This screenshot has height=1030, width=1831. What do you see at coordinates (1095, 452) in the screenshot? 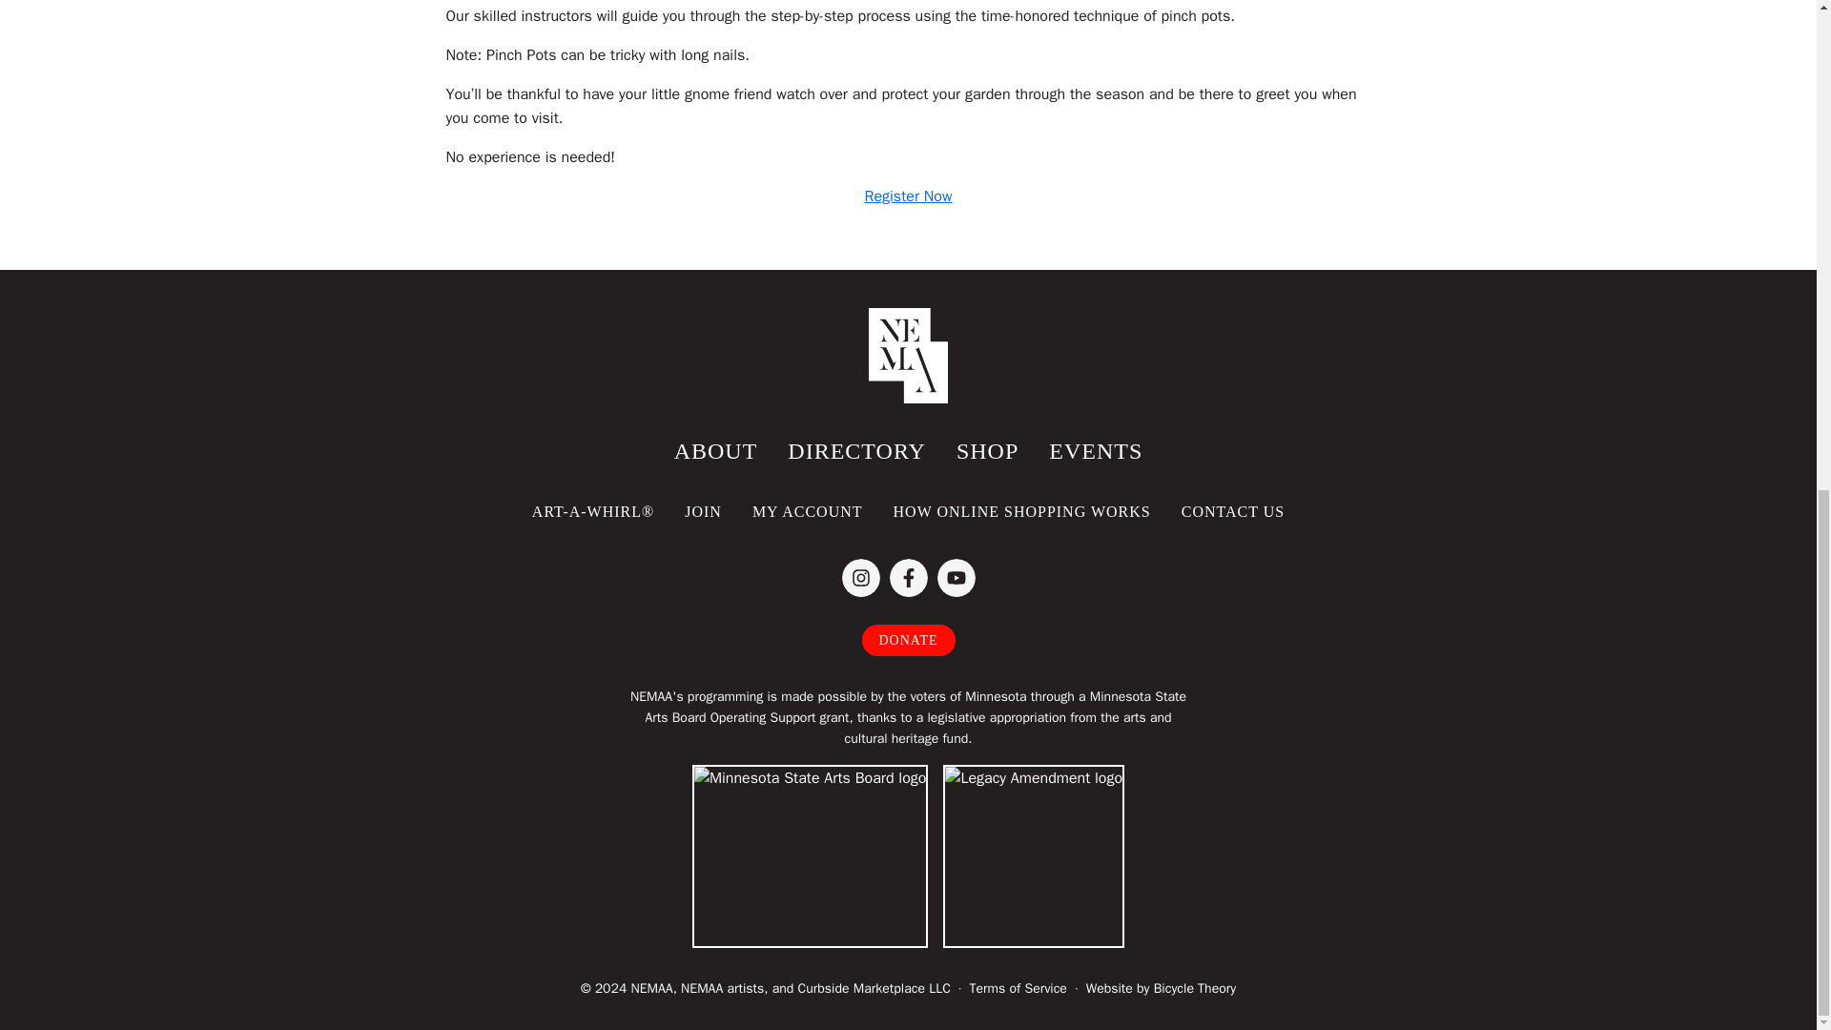
I see `EVENTS` at bounding box center [1095, 452].